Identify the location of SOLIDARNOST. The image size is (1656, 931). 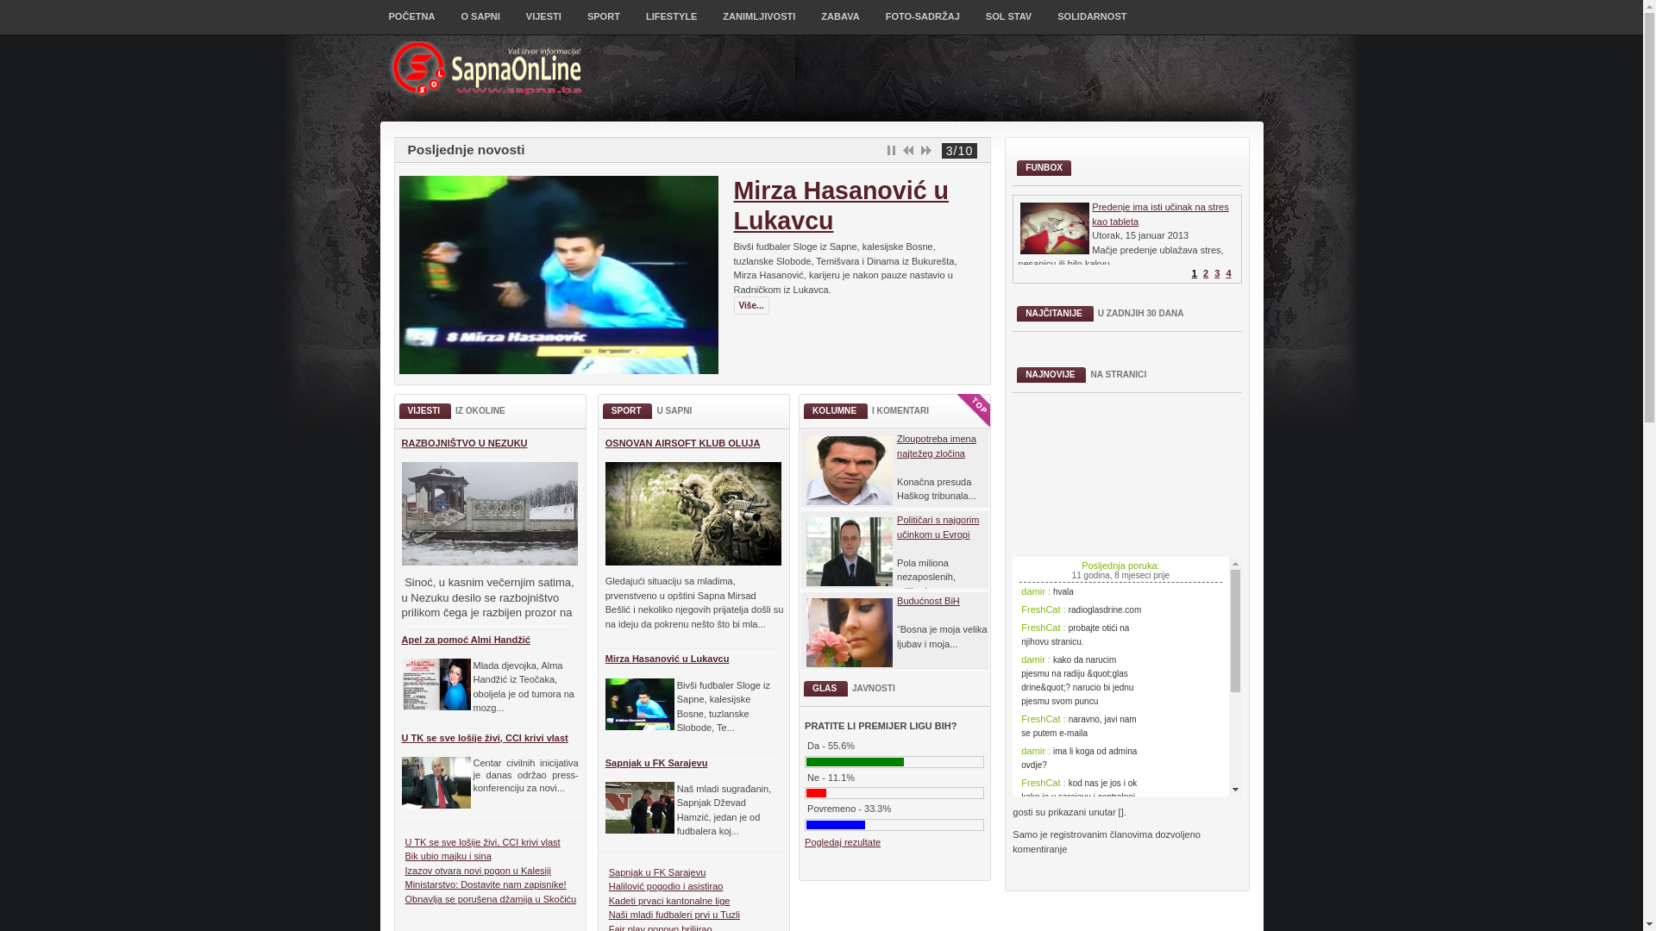
(1092, 23).